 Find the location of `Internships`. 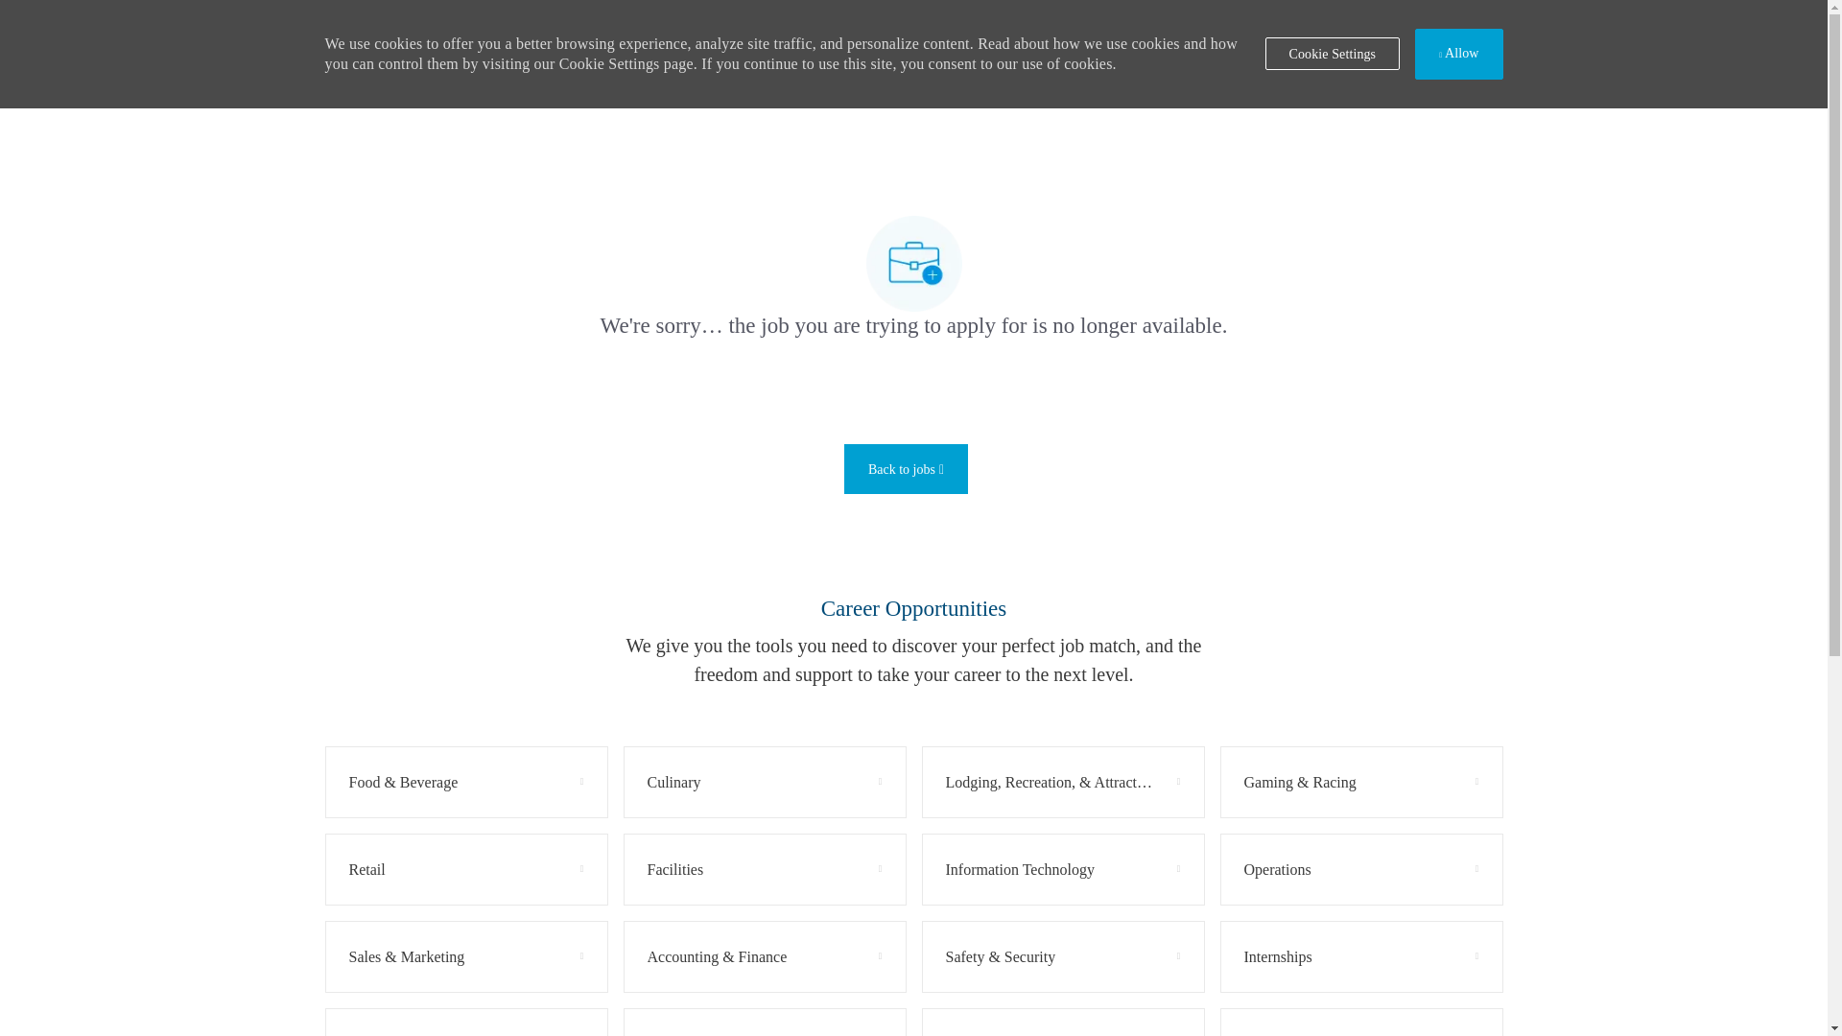

Internships is located at coordinates (1360, 956).